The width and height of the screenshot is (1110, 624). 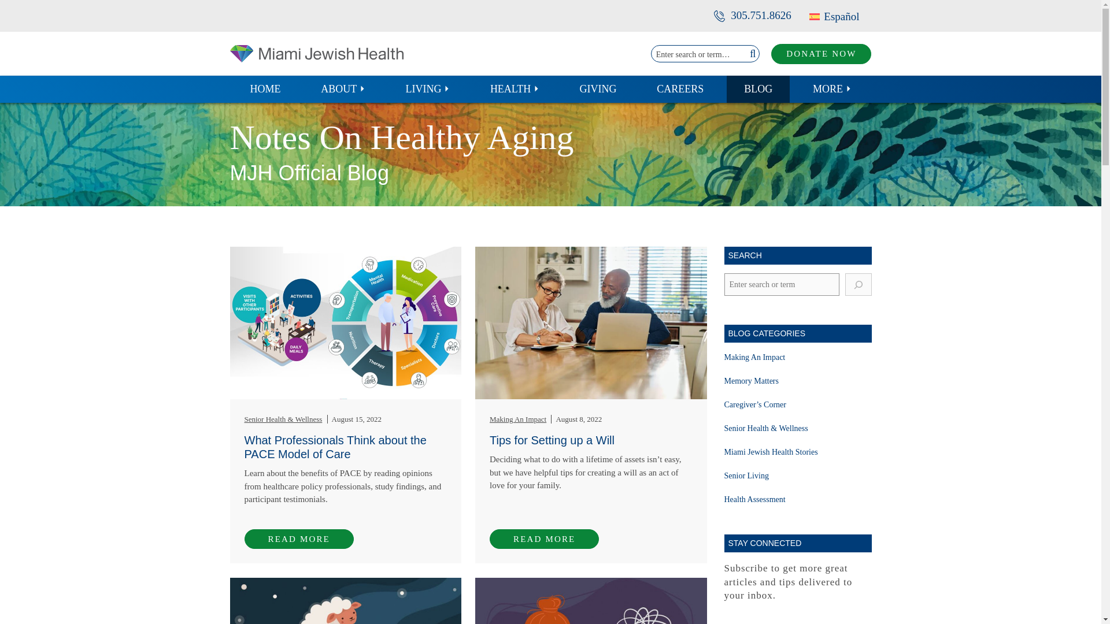 What do you see at coordinates (821, 54) in the screenshot?
I see `DONATE NOW` at bounding box center [821, 54].